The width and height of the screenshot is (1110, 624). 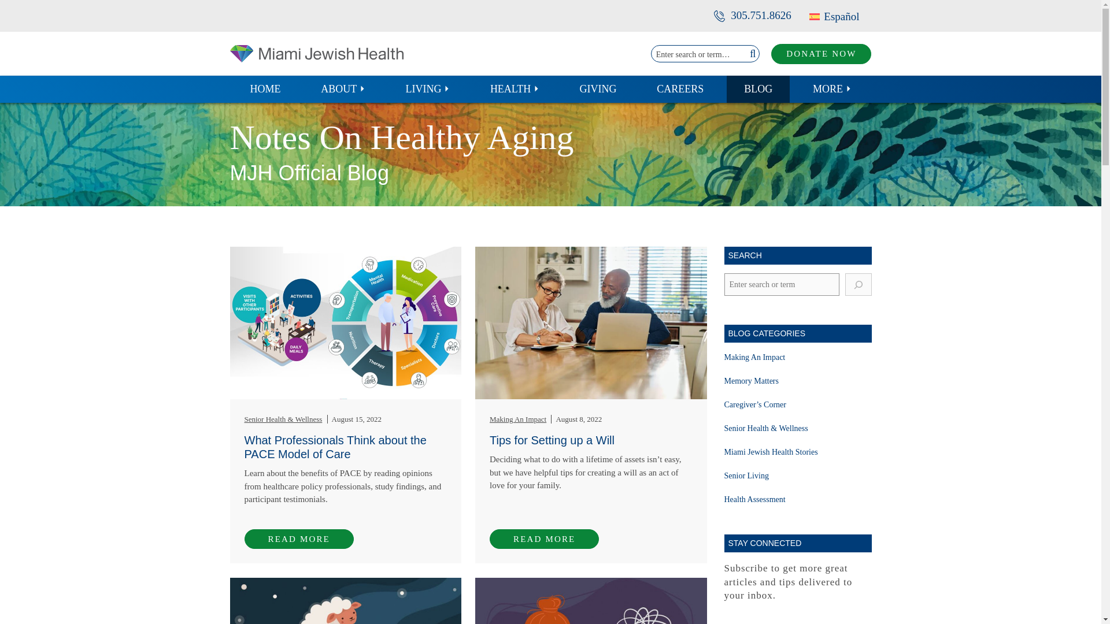 What do you see at coordinates (821, 54) in the screenshot?
I see `DONATE NOW` at bounding box center [821, 54].